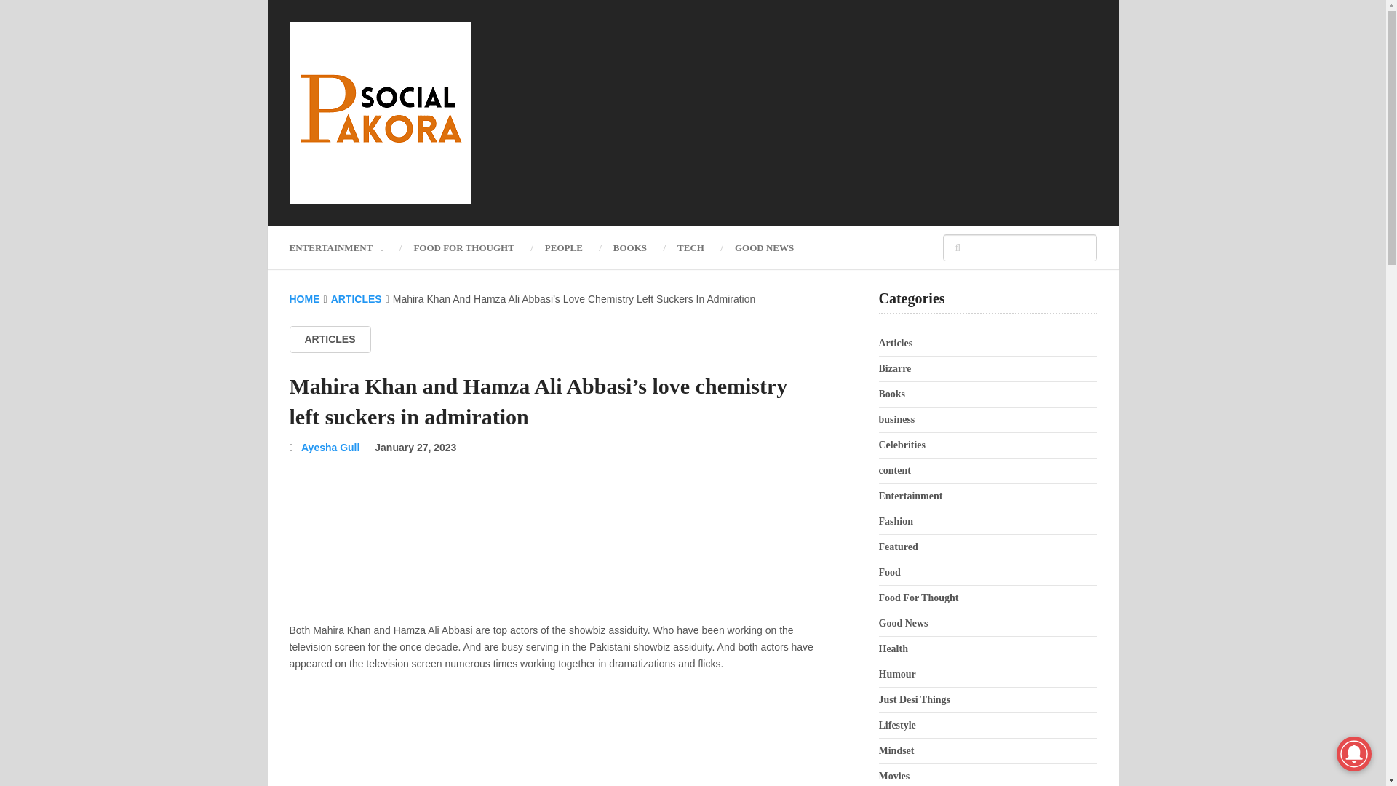  I want to click on Bizarre, so click(895, 368).